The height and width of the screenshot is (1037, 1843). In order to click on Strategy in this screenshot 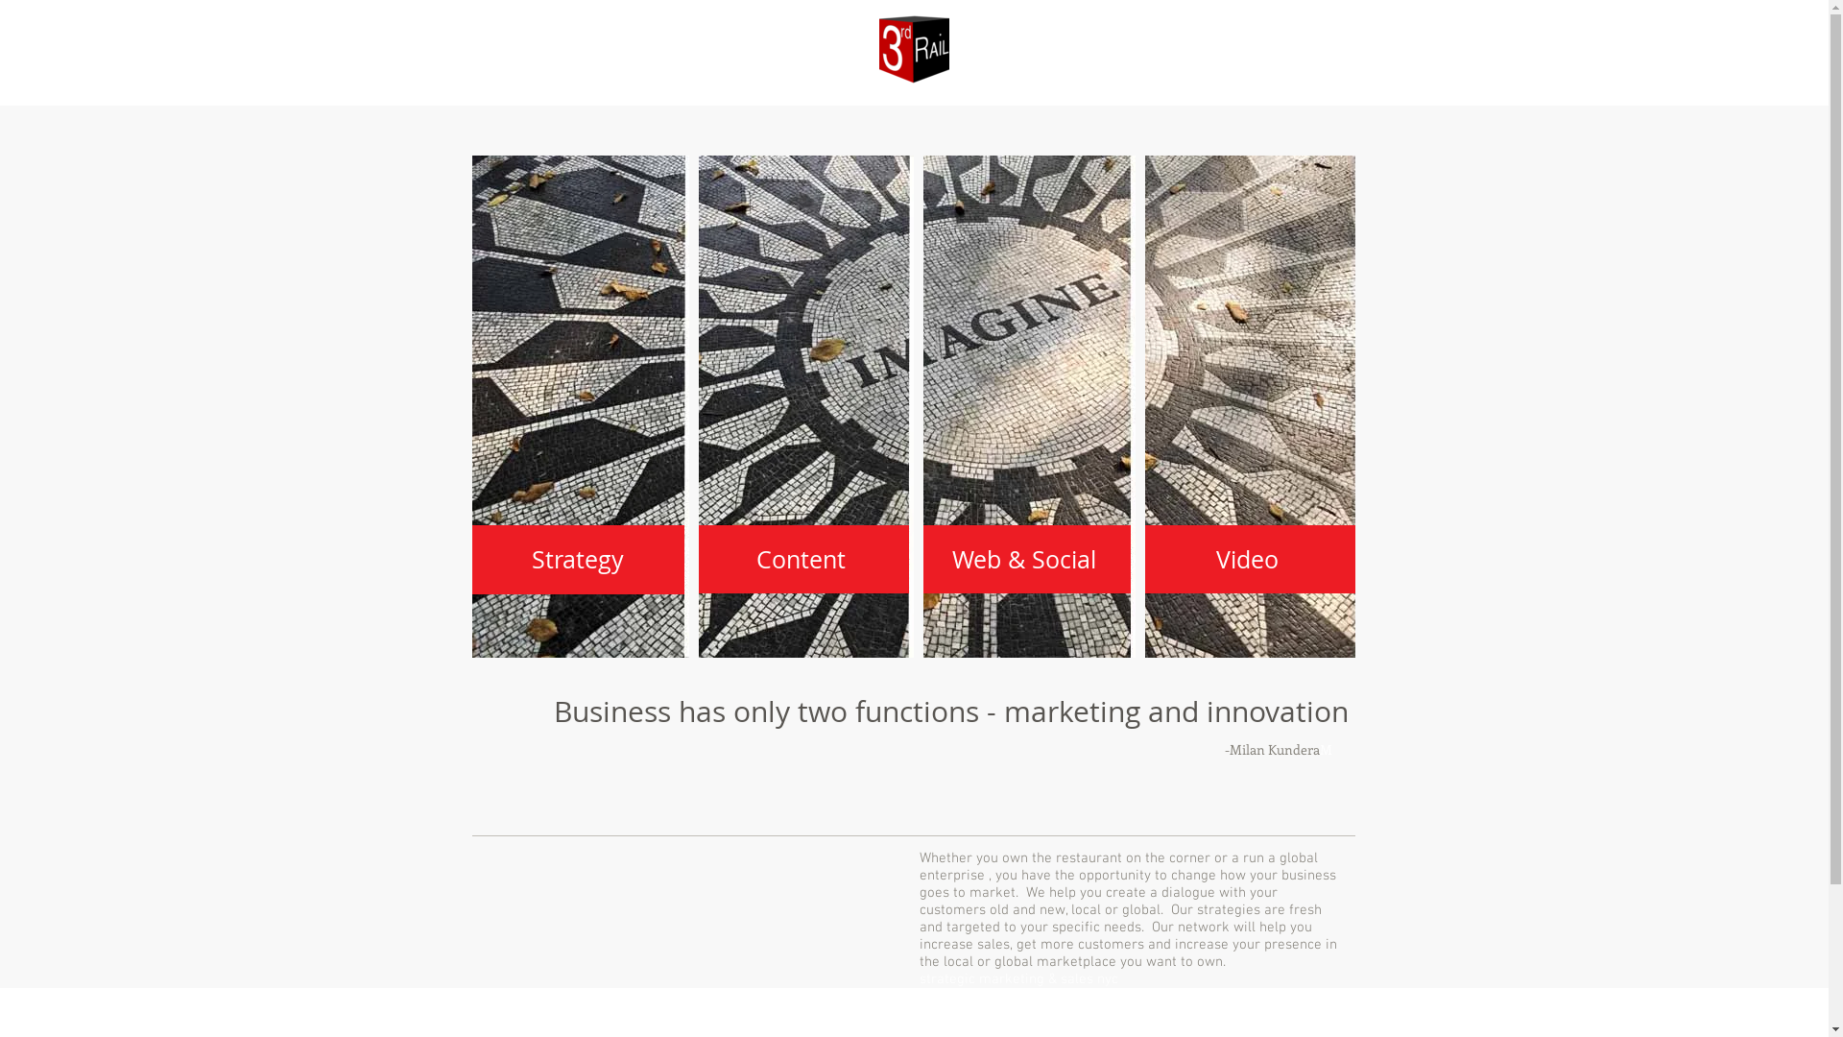, I will do `click(578, 560)`.